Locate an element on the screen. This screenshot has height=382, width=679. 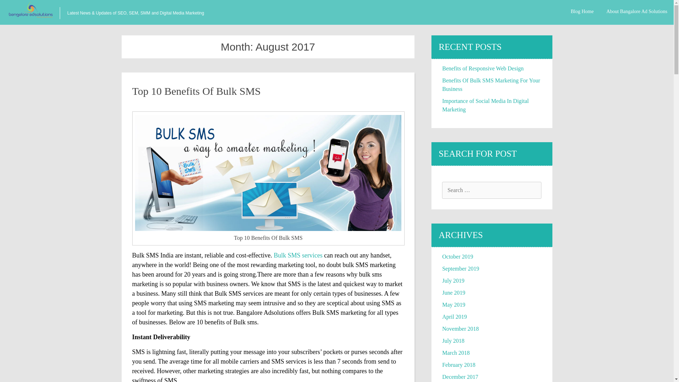
Bangalore Adsolutions is located at coordinates (265, 313).